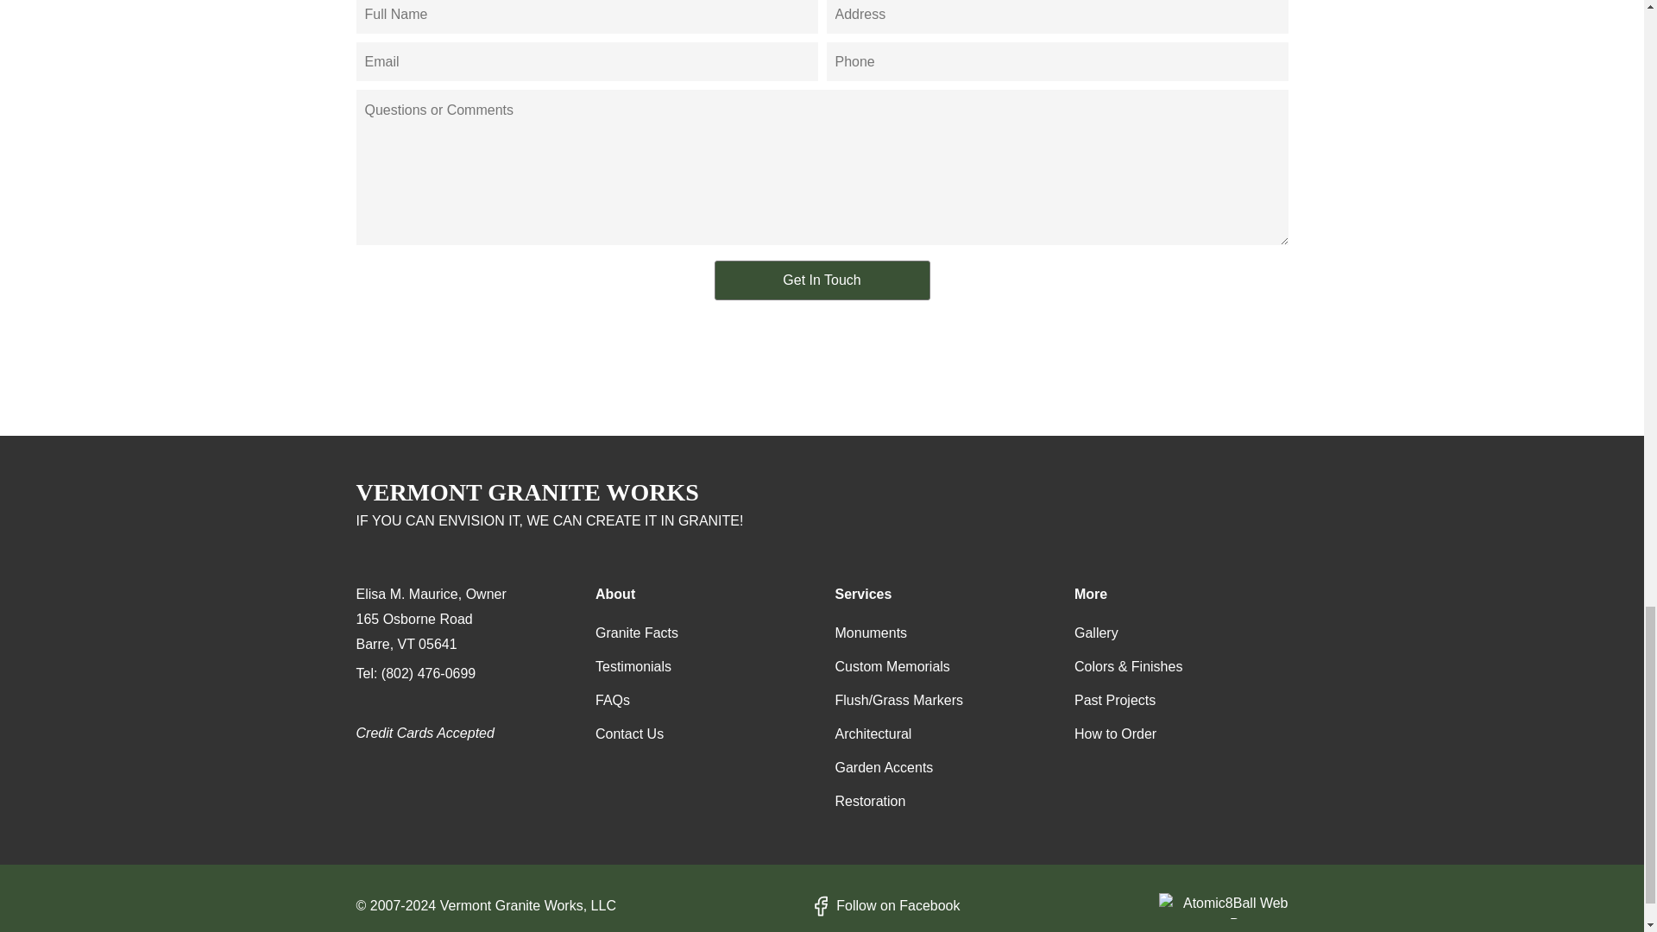 The image size is (1657, 932). I want to click on Past Projects, so click(1114, 701).